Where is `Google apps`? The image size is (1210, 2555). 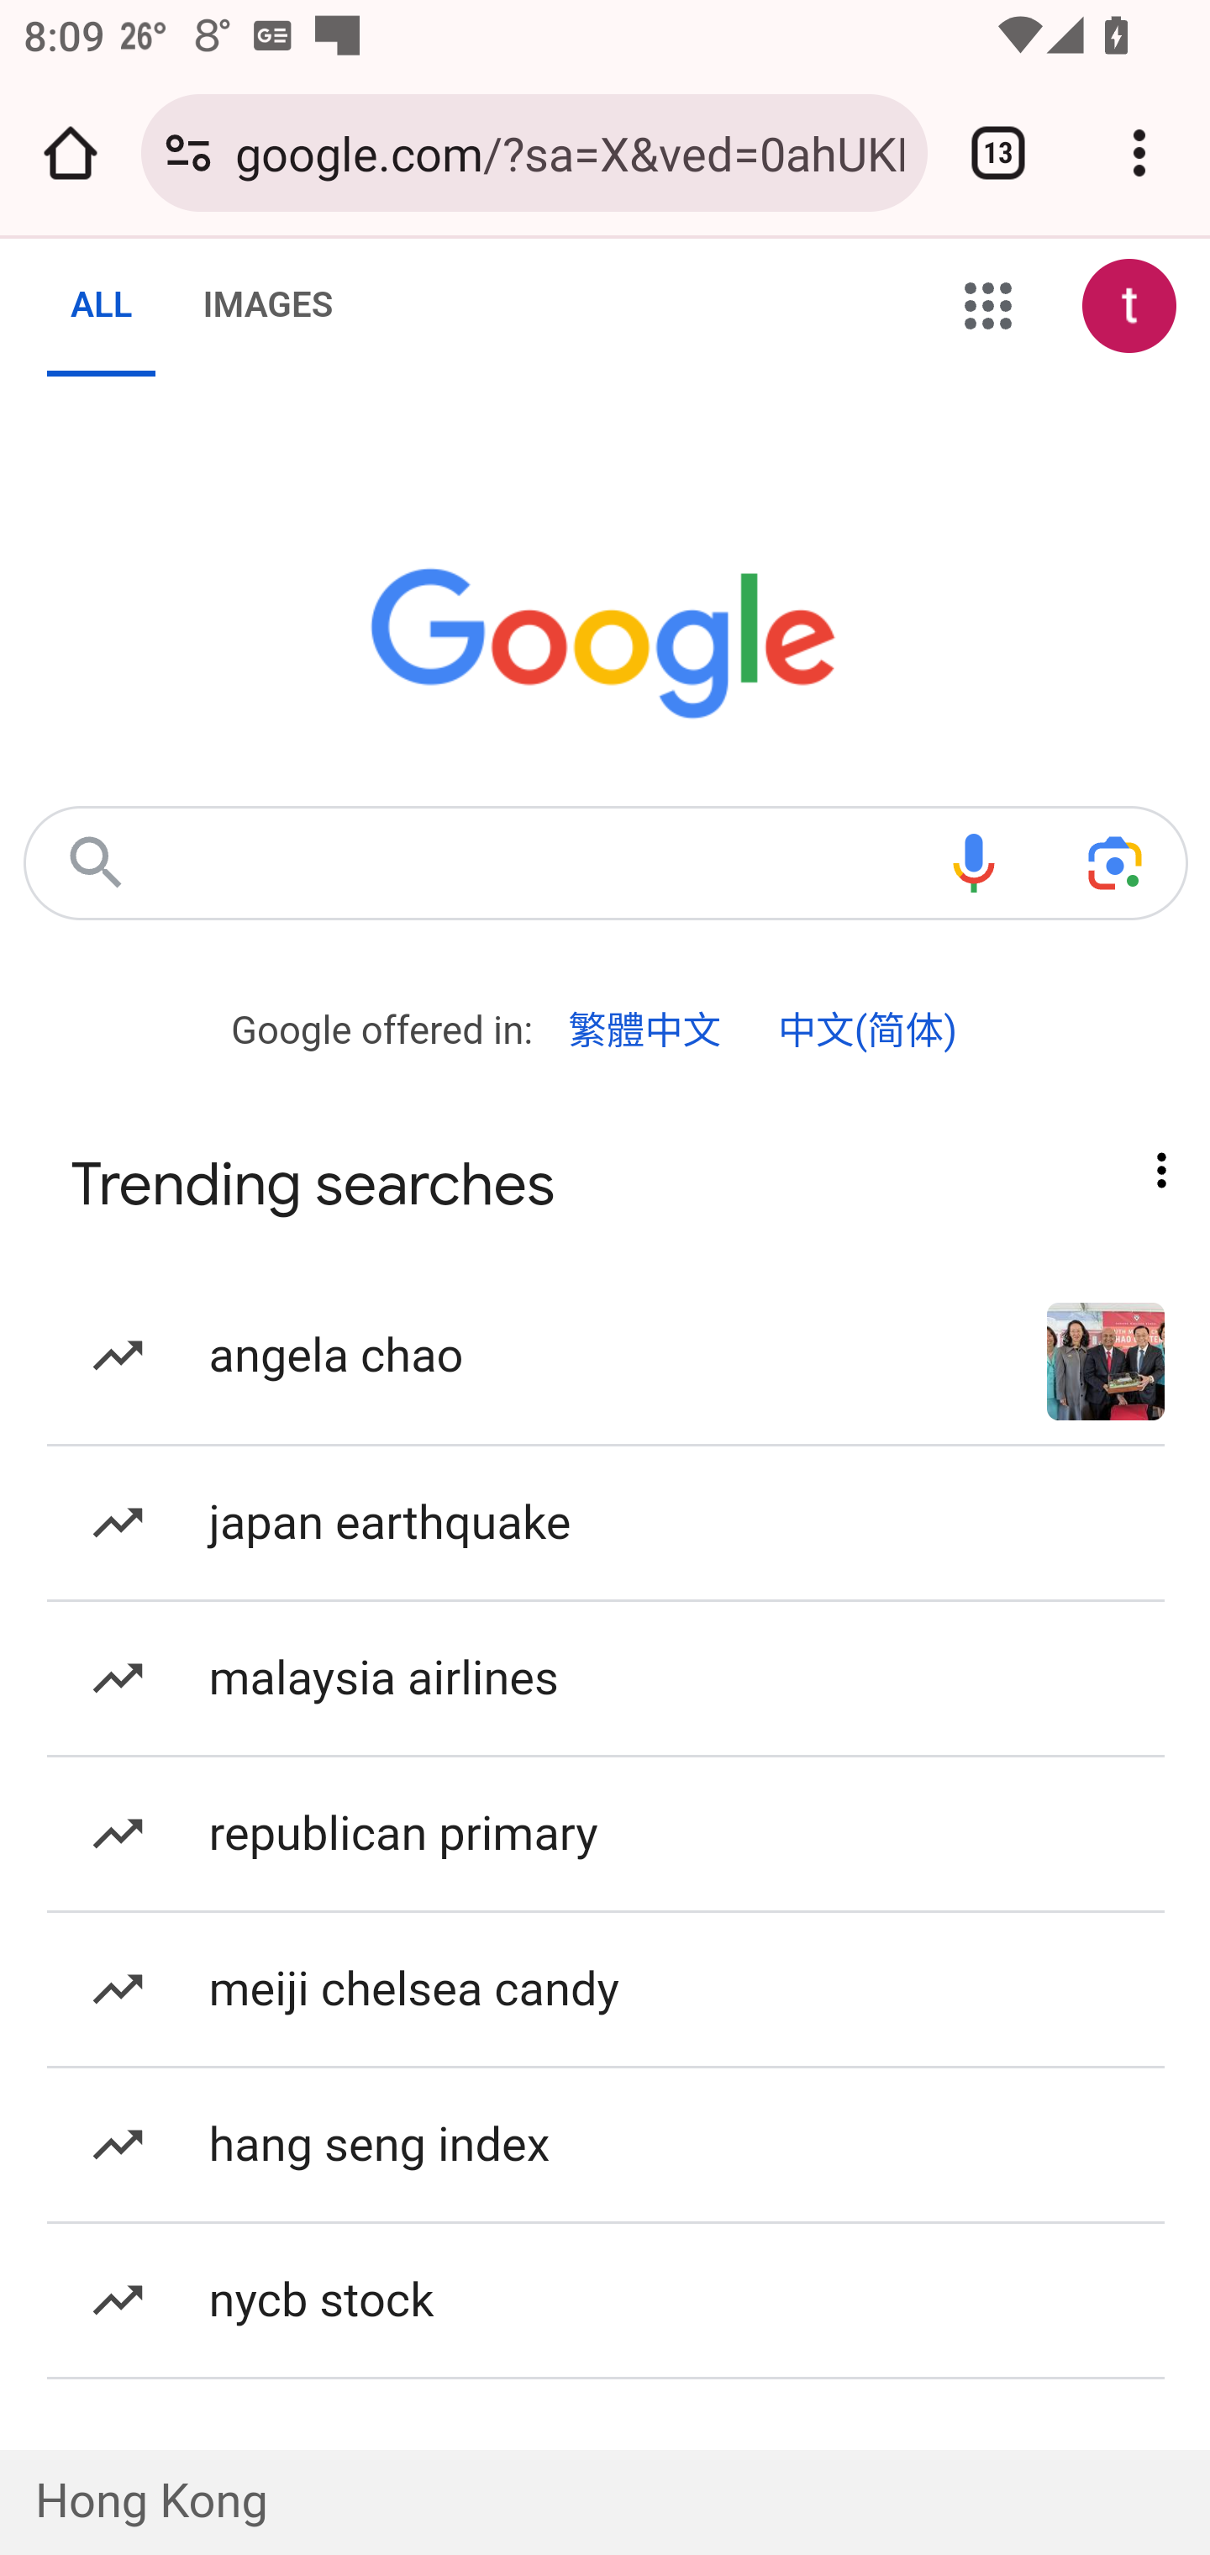
Google apps is located at coordinates (988, 308).